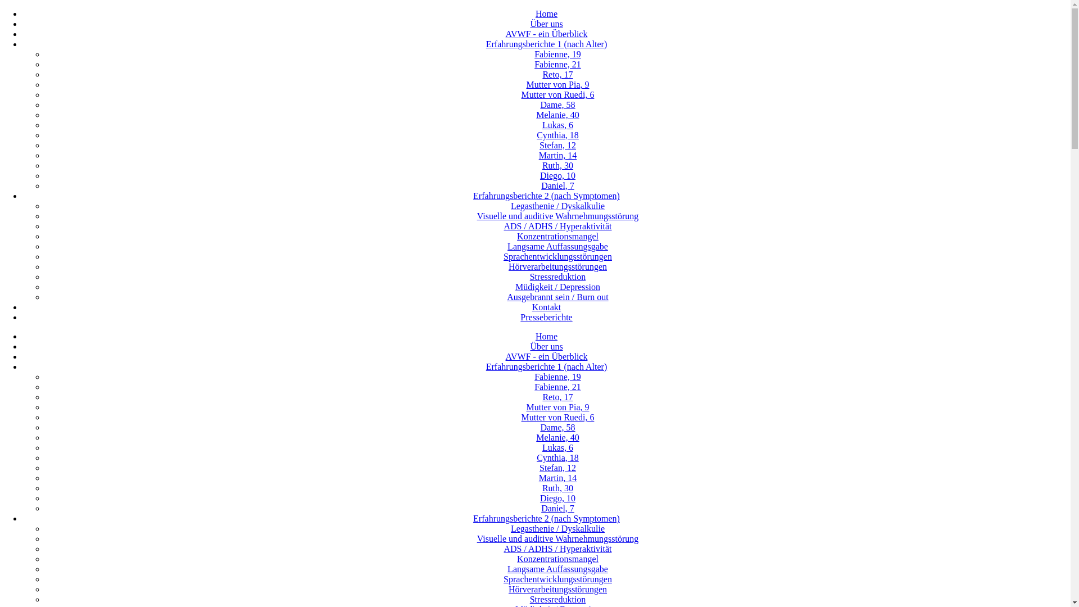 Image resolution: width=1079 pixels, height=607 pixels. I want to click on Cynthia, 18, so click(557, 457).